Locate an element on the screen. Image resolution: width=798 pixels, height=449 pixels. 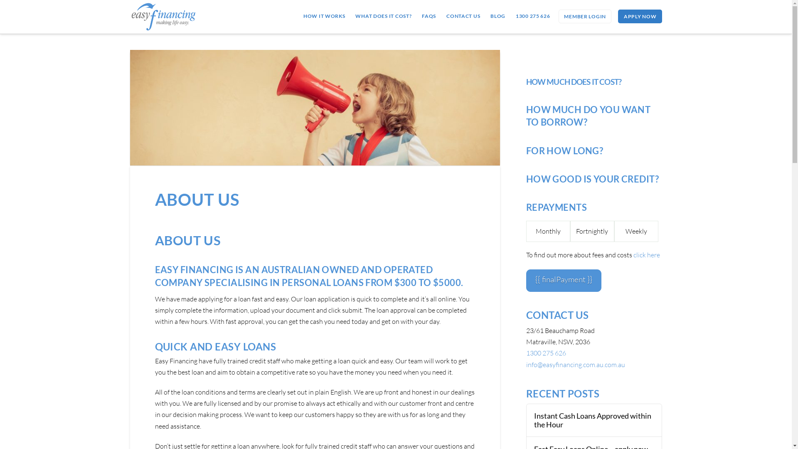
BLOG is located at coordinates (498, 16).